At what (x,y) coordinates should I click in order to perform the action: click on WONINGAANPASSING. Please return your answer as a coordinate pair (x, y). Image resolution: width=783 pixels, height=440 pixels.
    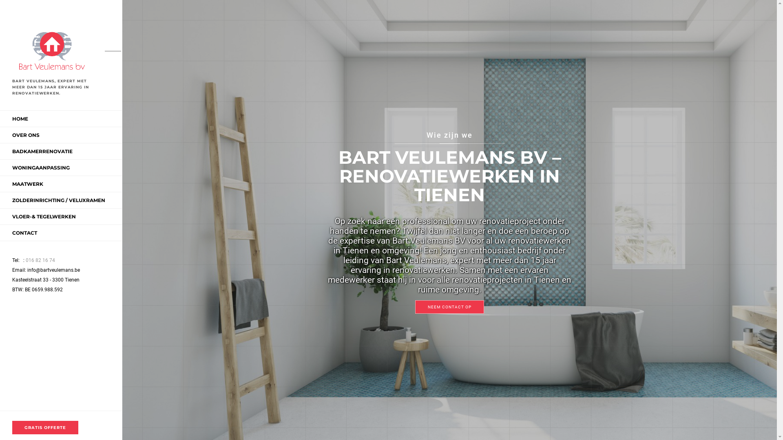
    Looking at the image, I should click on (41, 168).